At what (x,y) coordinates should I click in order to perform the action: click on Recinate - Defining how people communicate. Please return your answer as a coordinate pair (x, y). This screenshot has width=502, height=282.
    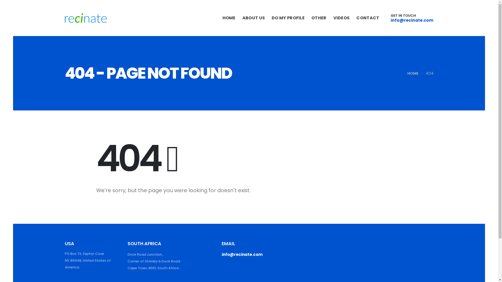
    Looking at the image, I should click on (86, 18).